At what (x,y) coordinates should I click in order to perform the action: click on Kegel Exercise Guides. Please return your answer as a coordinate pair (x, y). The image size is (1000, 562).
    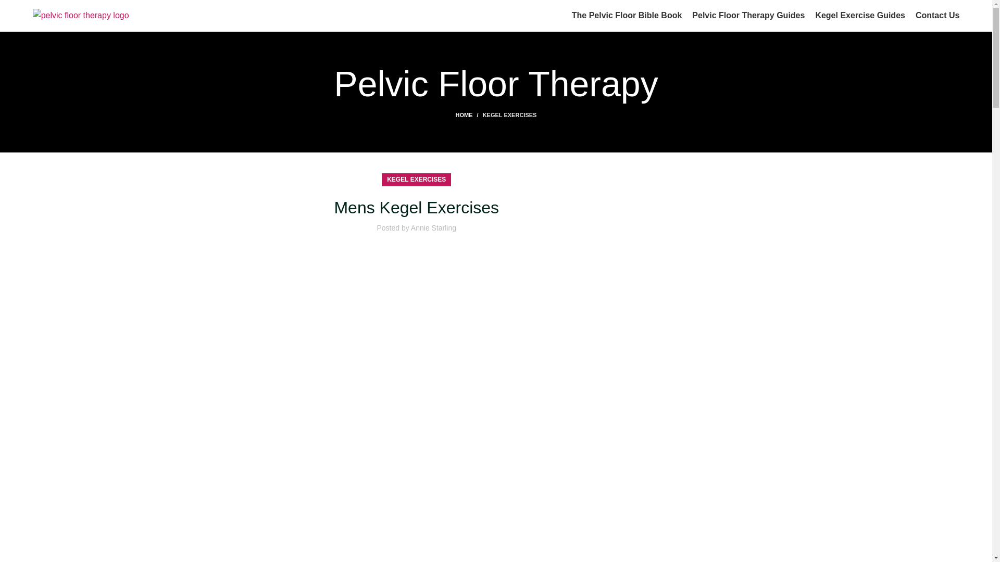
    Looking at the image, I should click on (859, 15).